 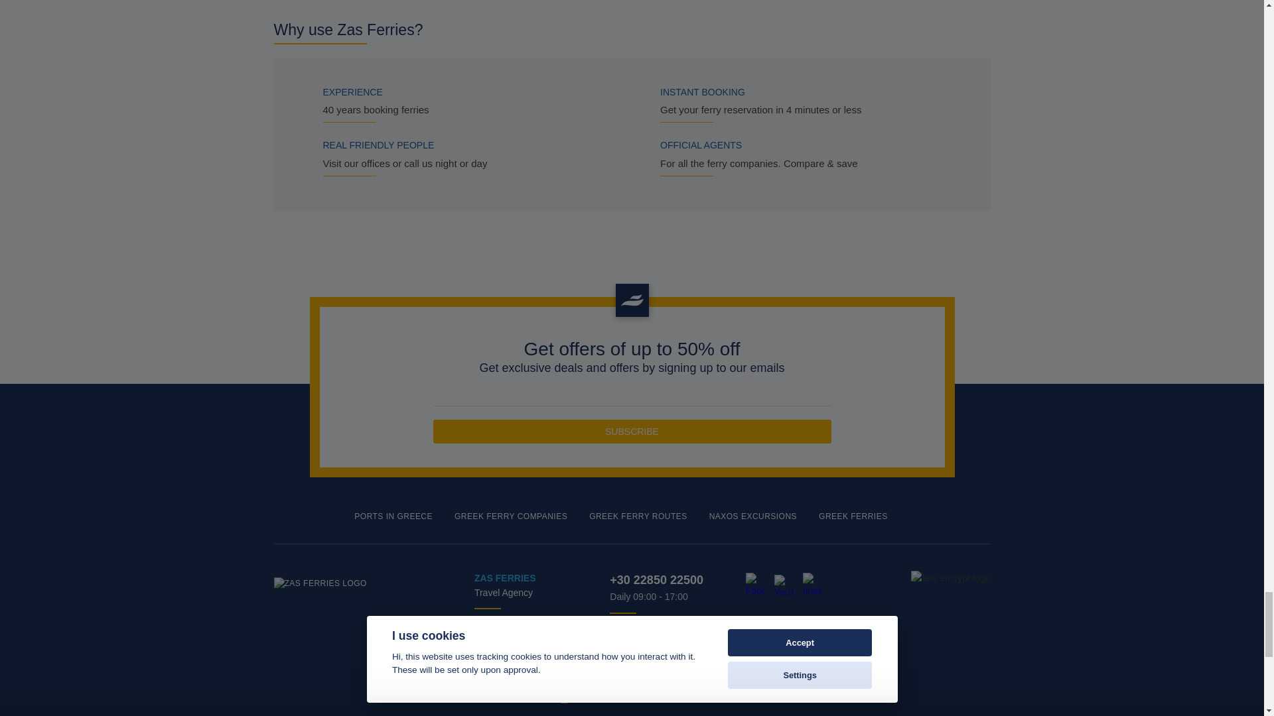 What do you see at coordinates (632, 431) in the screenshot?
I see `Subscribe` at bounding box center [632, 431].